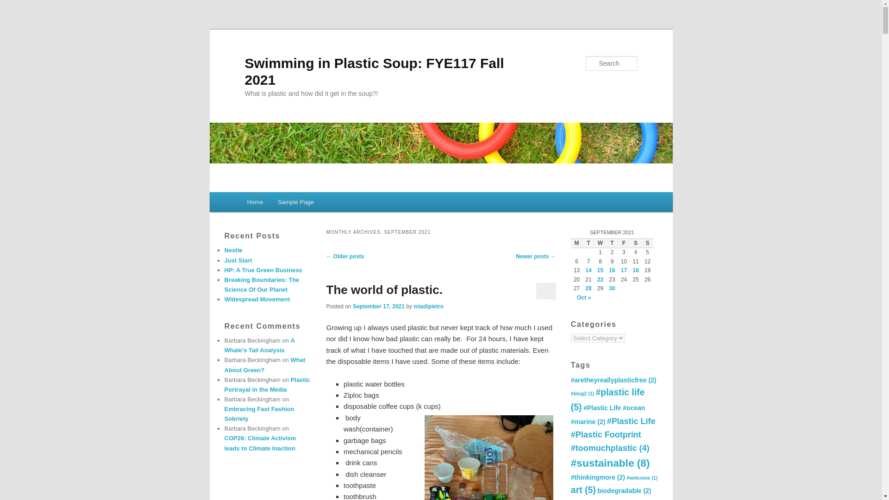 The width and height of the screenshot is (889, 500). Describe the element at coordinates (384, 290) in the screenshot. I see `The world of plastic.` at that location.